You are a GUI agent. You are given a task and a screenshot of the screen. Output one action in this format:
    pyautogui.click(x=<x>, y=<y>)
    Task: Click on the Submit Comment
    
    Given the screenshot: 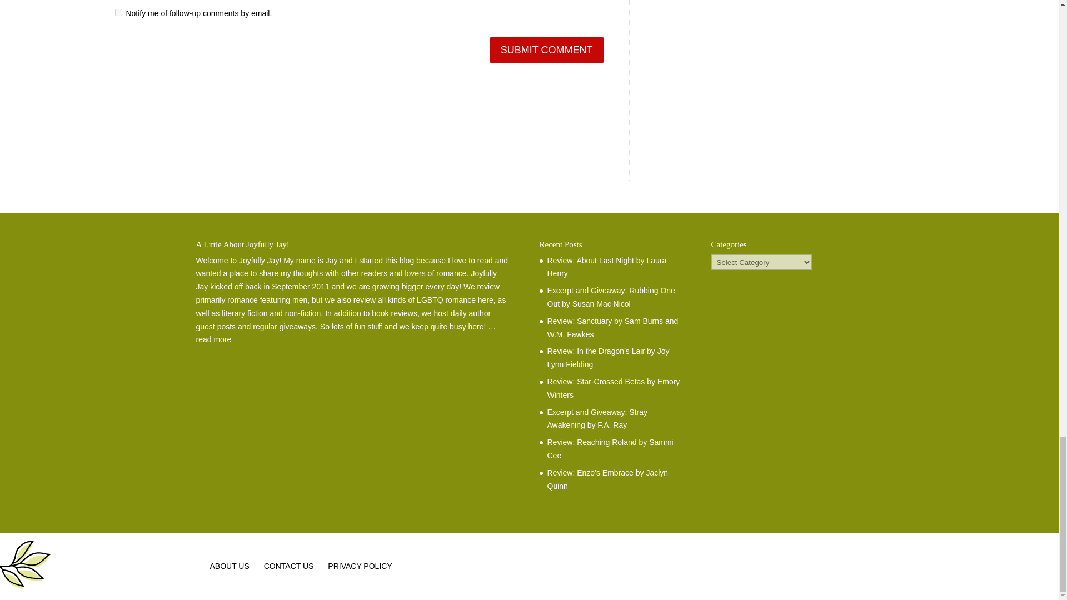 What is the action you would take?
    pyautogui.click(x=547, y=49)
    